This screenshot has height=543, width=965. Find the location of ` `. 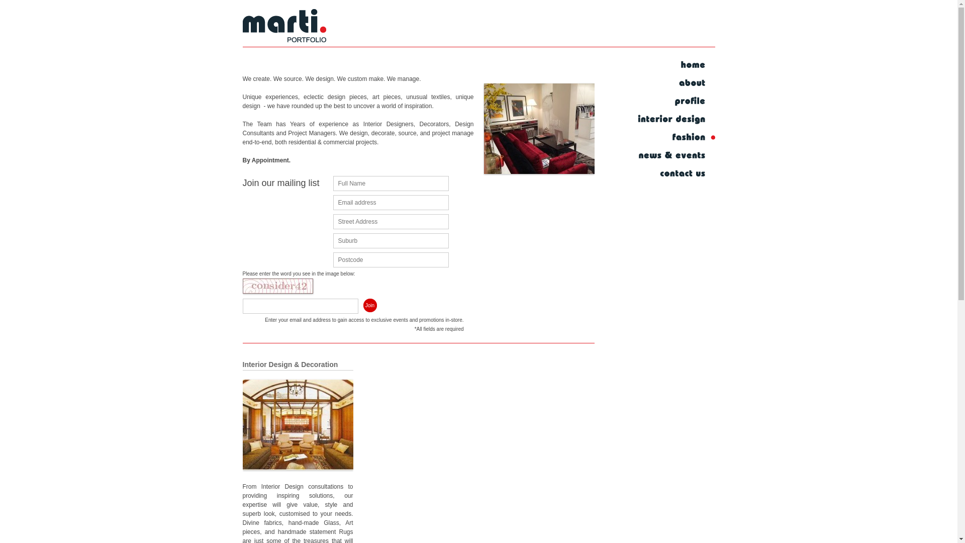

  is located at coordinates (674, 102).